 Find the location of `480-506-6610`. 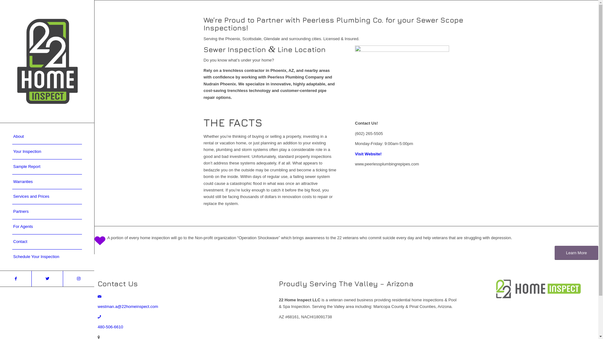

480-506-6610 is located at coordinates (111, 327).